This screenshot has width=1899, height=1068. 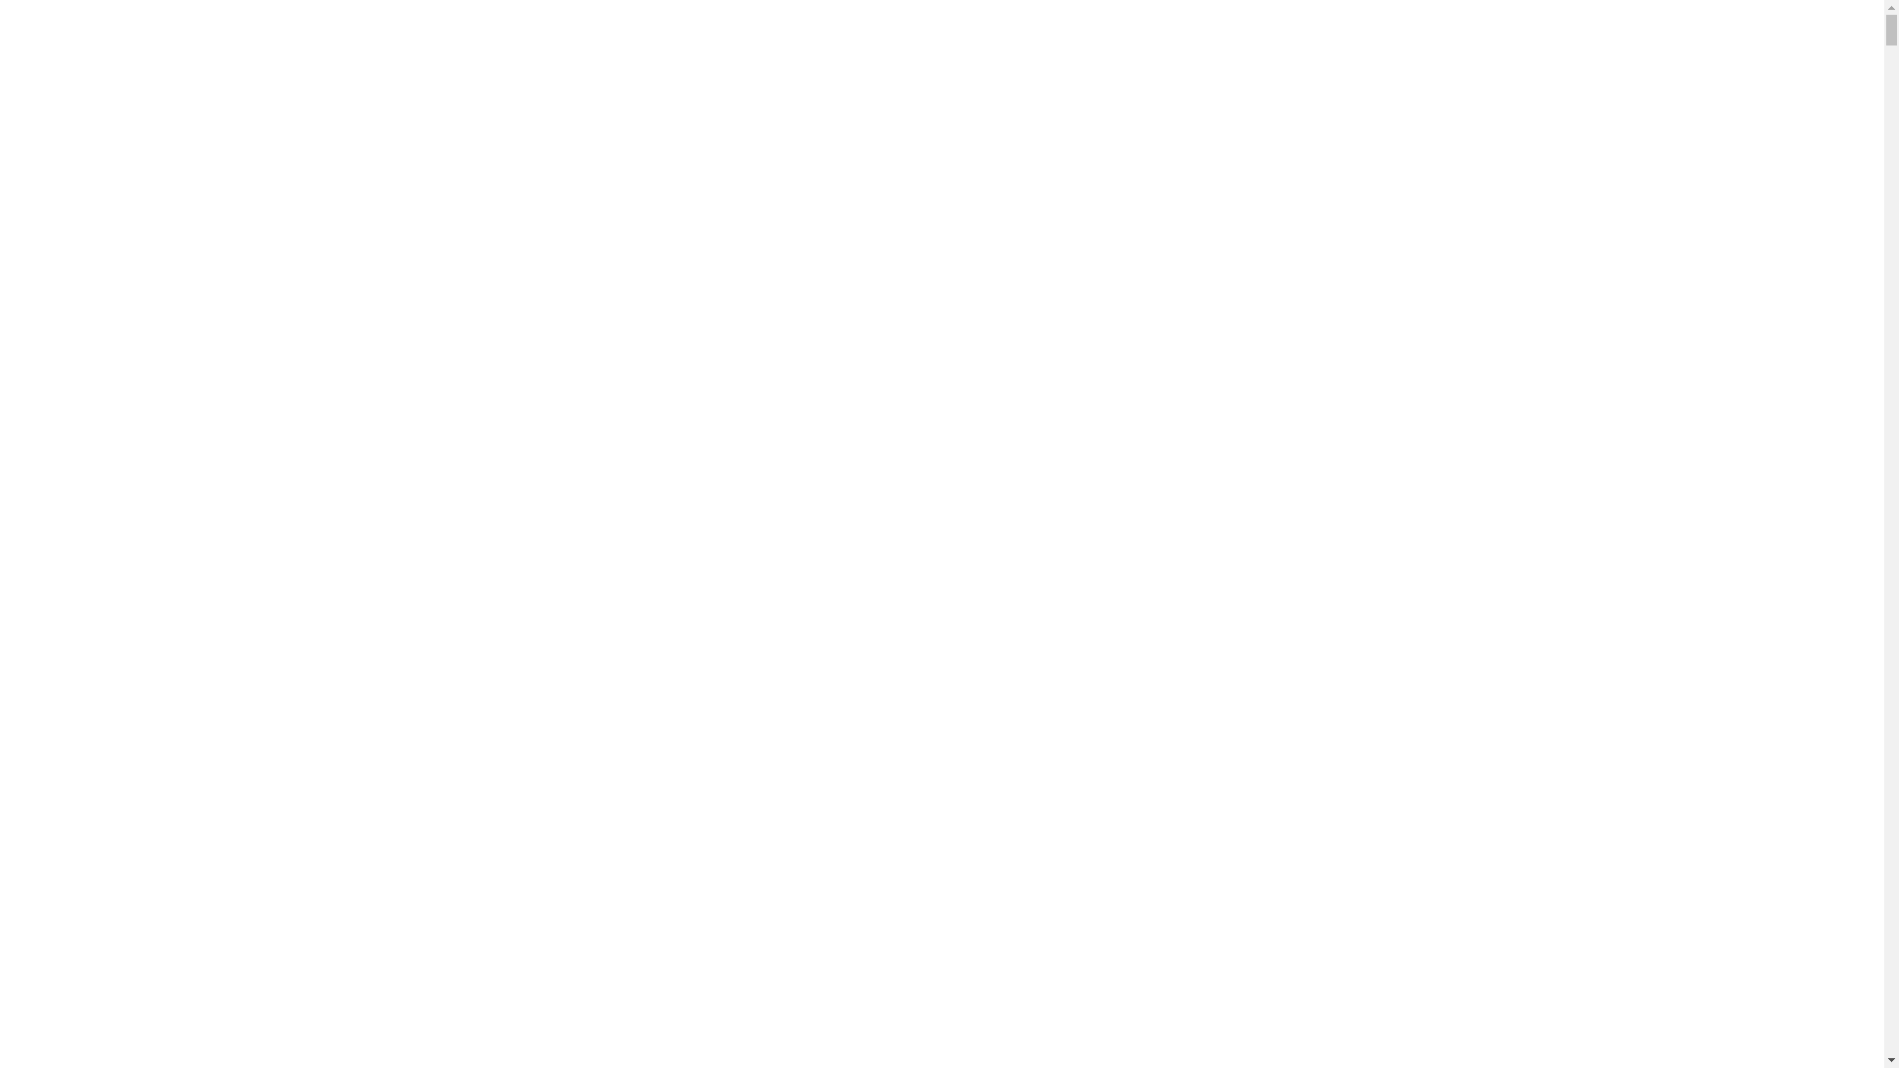 What do you see at coordinates (1072, 91) in the screenshot?
I see `TONGERLOSTRAAT` at bounding box center [1072, 91].